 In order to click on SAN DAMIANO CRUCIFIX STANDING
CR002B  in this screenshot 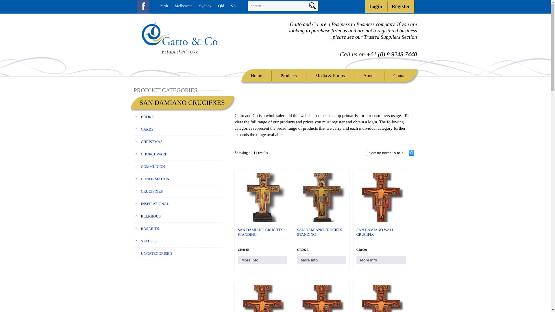, I will do `click(322, 213)`.